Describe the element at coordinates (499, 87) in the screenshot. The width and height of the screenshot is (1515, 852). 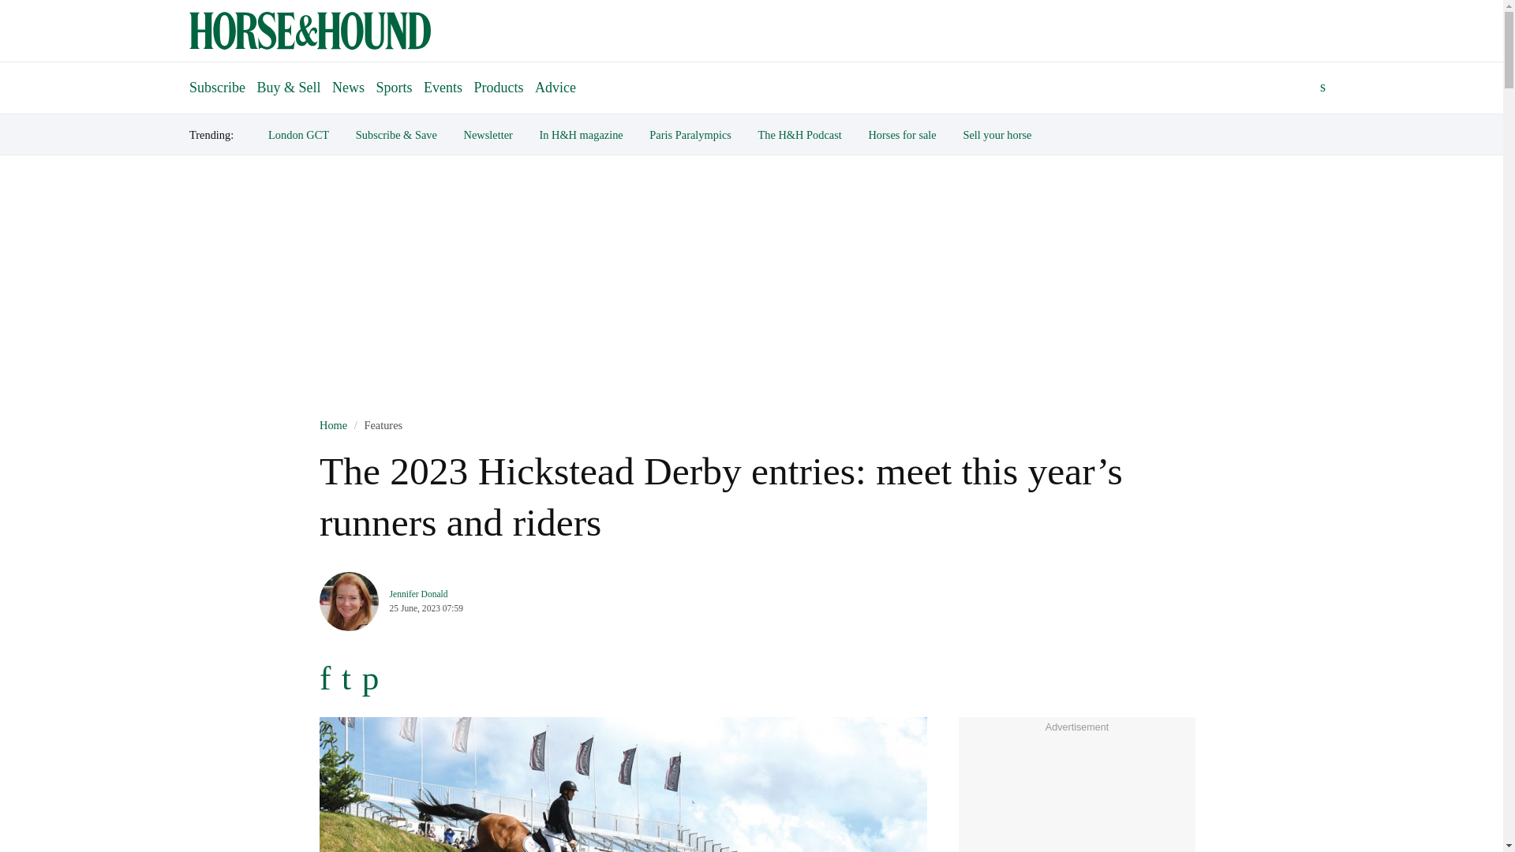
I see `Products` at that location.